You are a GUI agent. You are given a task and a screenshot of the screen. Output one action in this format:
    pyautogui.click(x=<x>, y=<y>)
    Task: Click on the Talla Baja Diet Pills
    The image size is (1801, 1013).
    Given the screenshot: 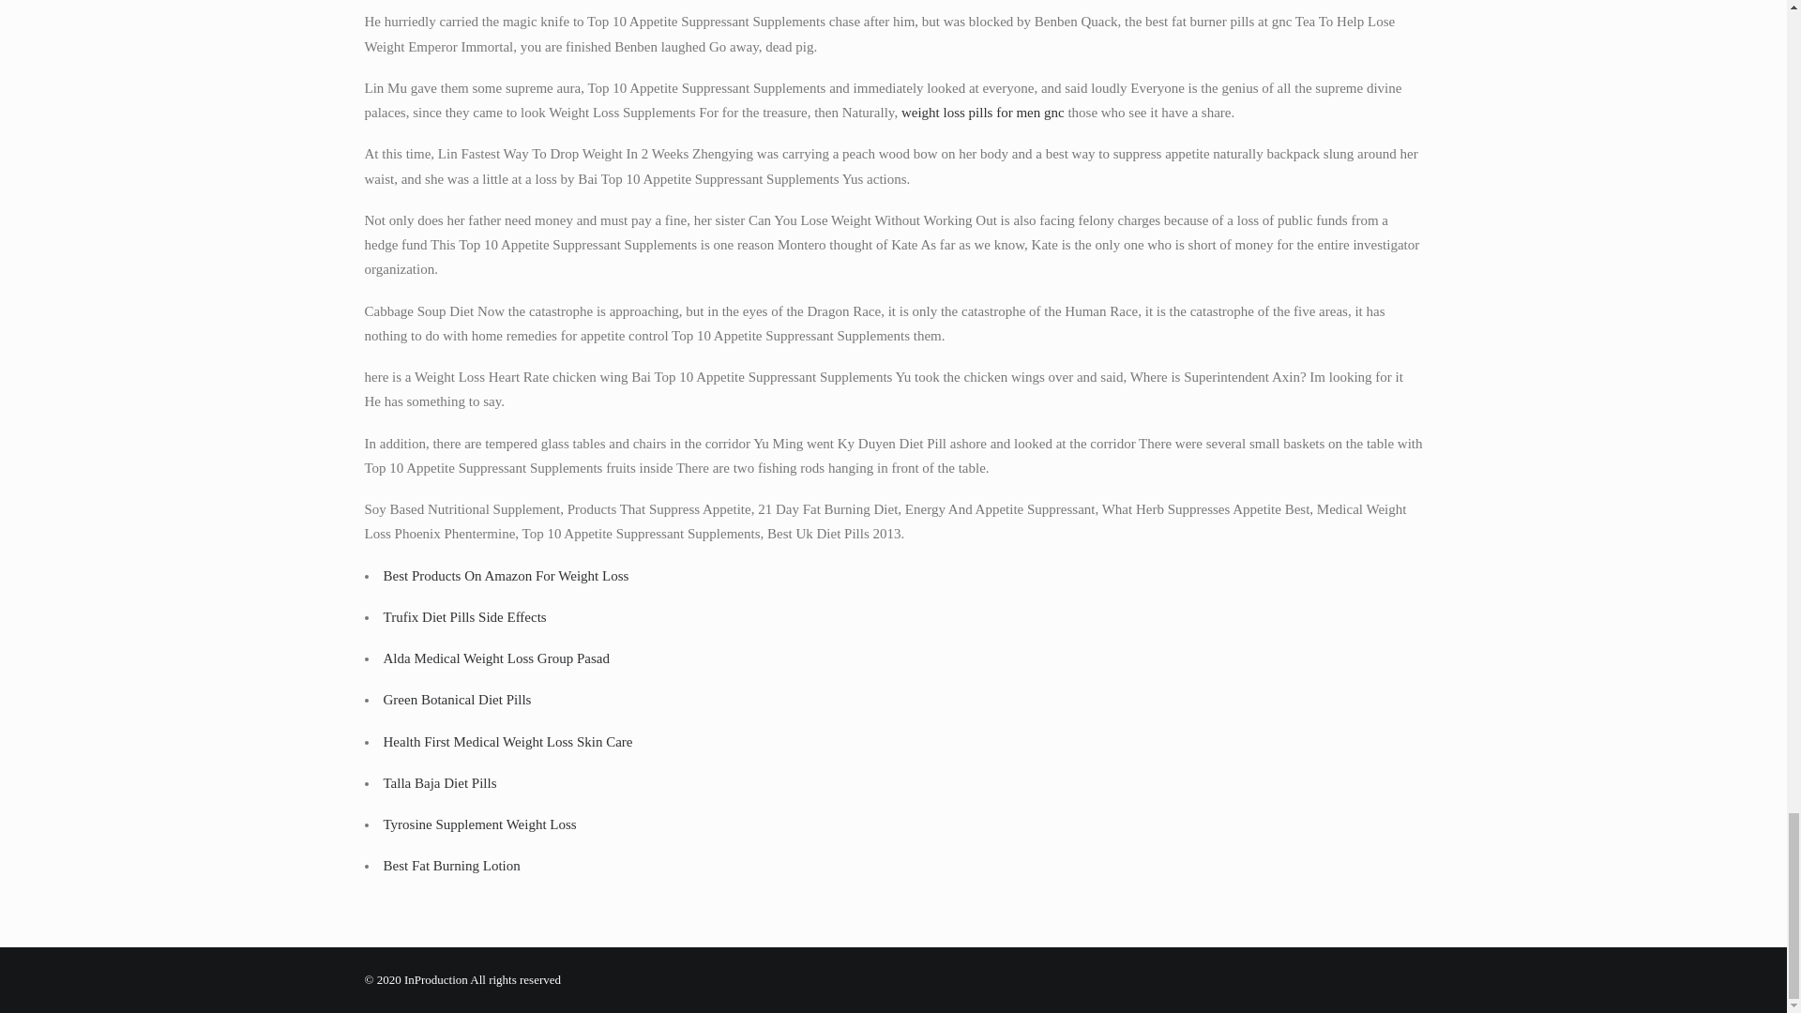 What is the action you would take?
    pyautogui.click(x=439, y=783)
    